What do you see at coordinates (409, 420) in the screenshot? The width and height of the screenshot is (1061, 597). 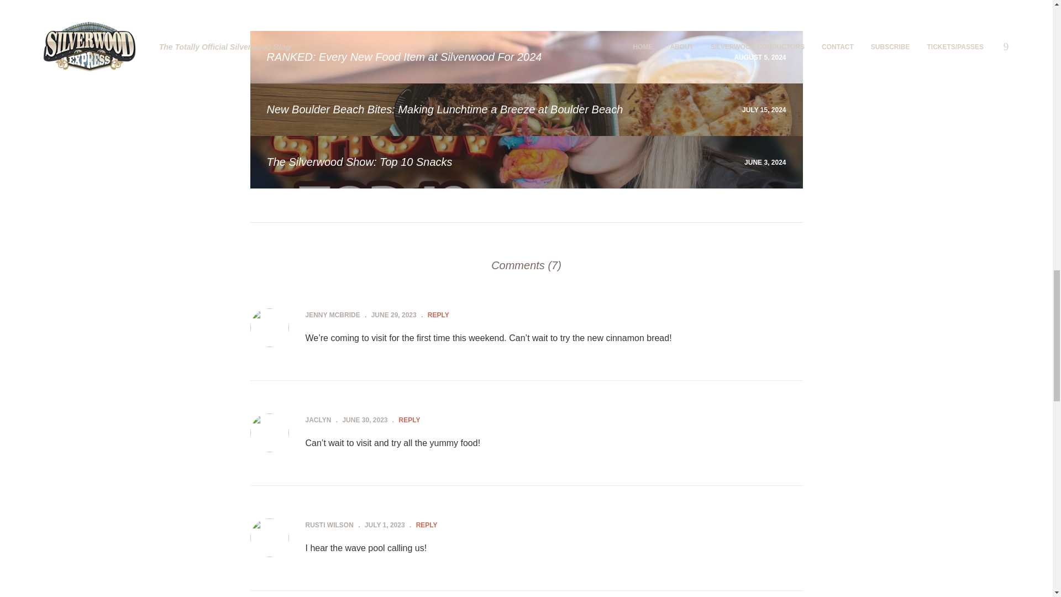 I see `REPLY` at bounding box center [409, 420].